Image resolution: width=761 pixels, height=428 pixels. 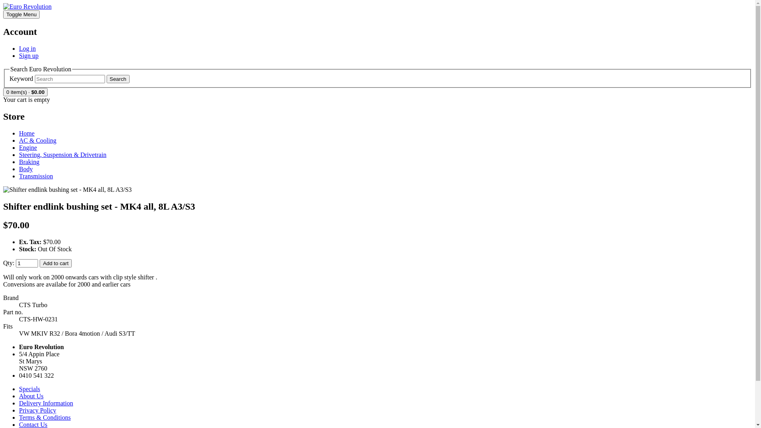 I want to click on About Us, so click(x=31, y=396).